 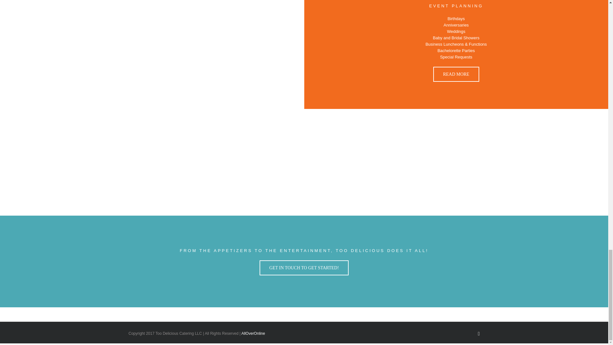 I want to click on AllOverOnline, so click(x=253, y=333).